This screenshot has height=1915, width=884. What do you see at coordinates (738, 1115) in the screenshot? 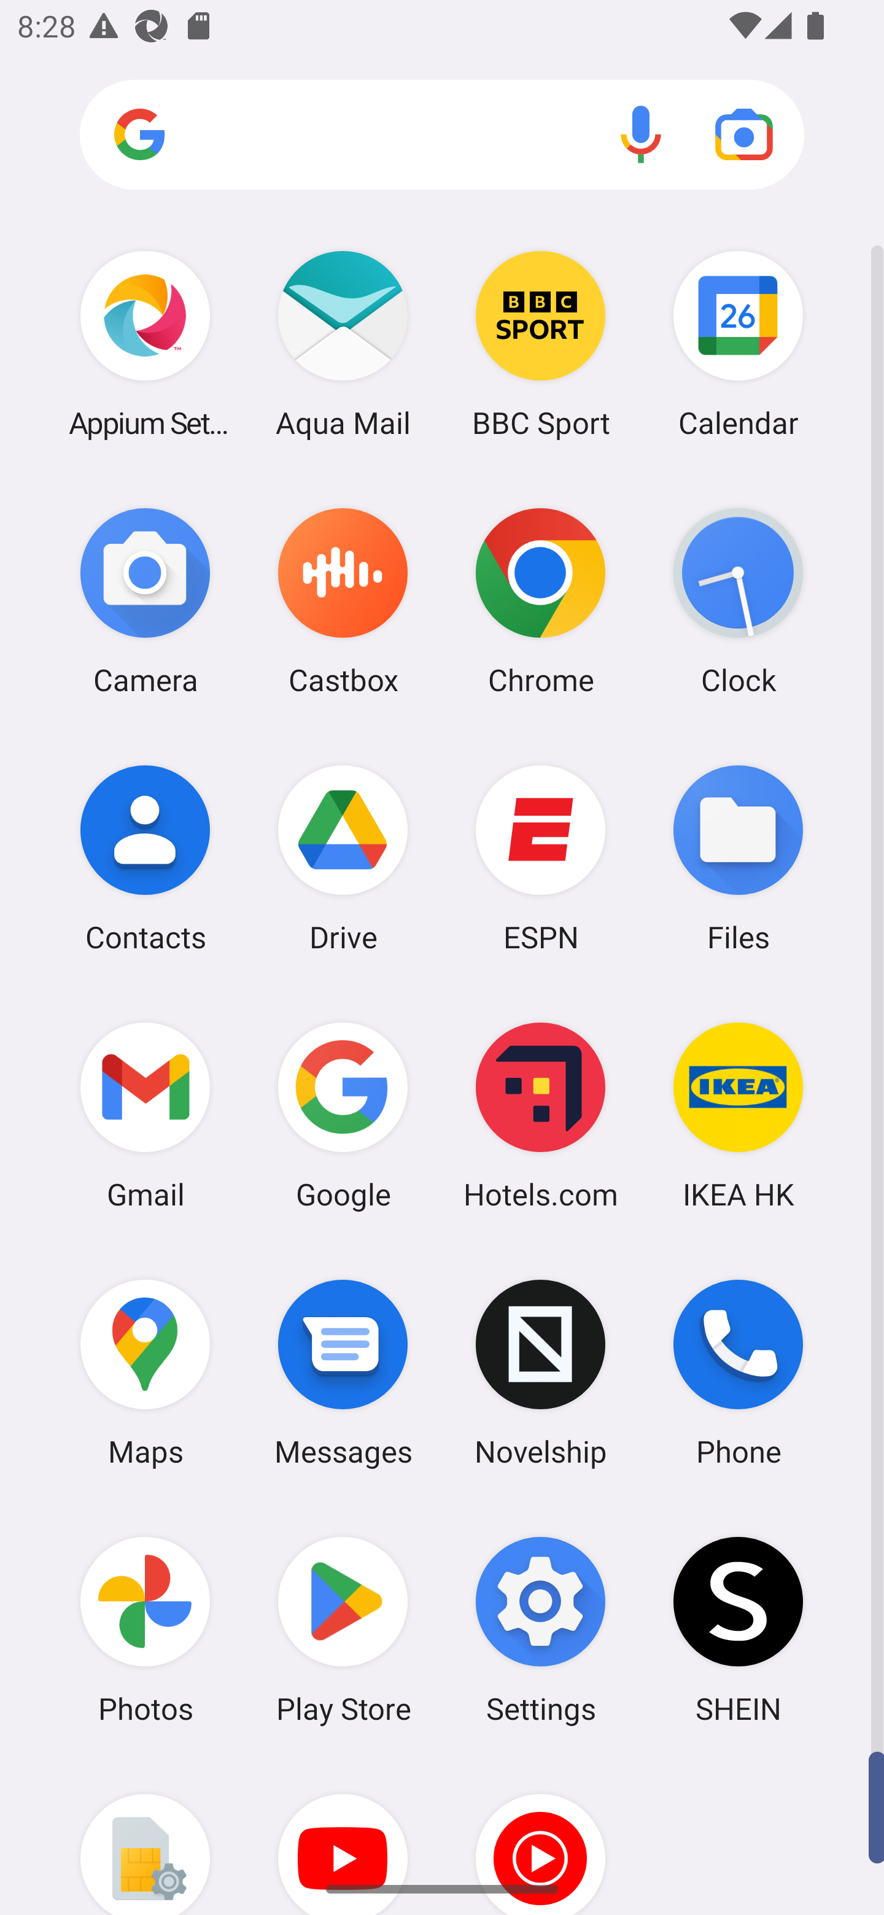
I see `IKEA HK` at bounding box center [738, 1115].